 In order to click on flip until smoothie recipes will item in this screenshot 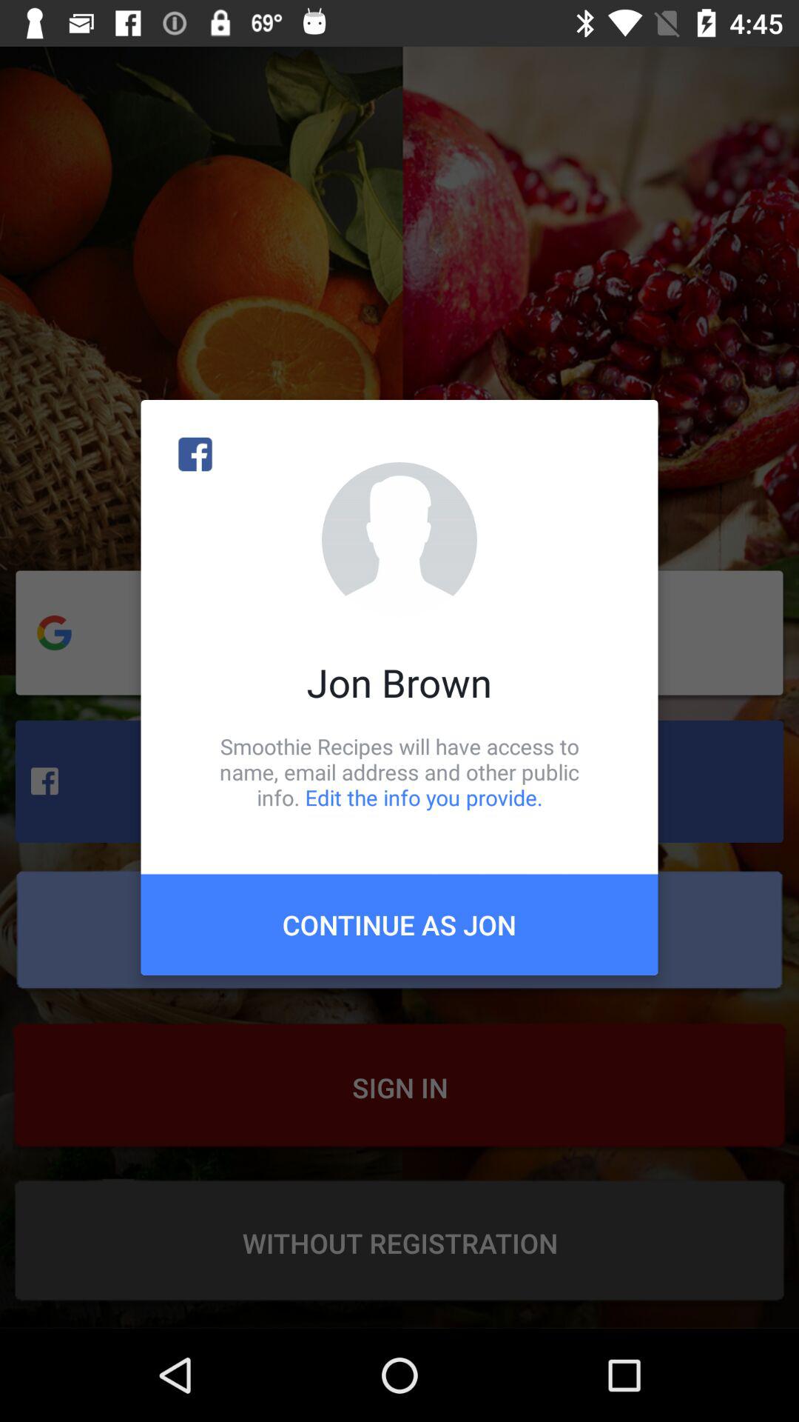, I will do `click(399, 772)`.